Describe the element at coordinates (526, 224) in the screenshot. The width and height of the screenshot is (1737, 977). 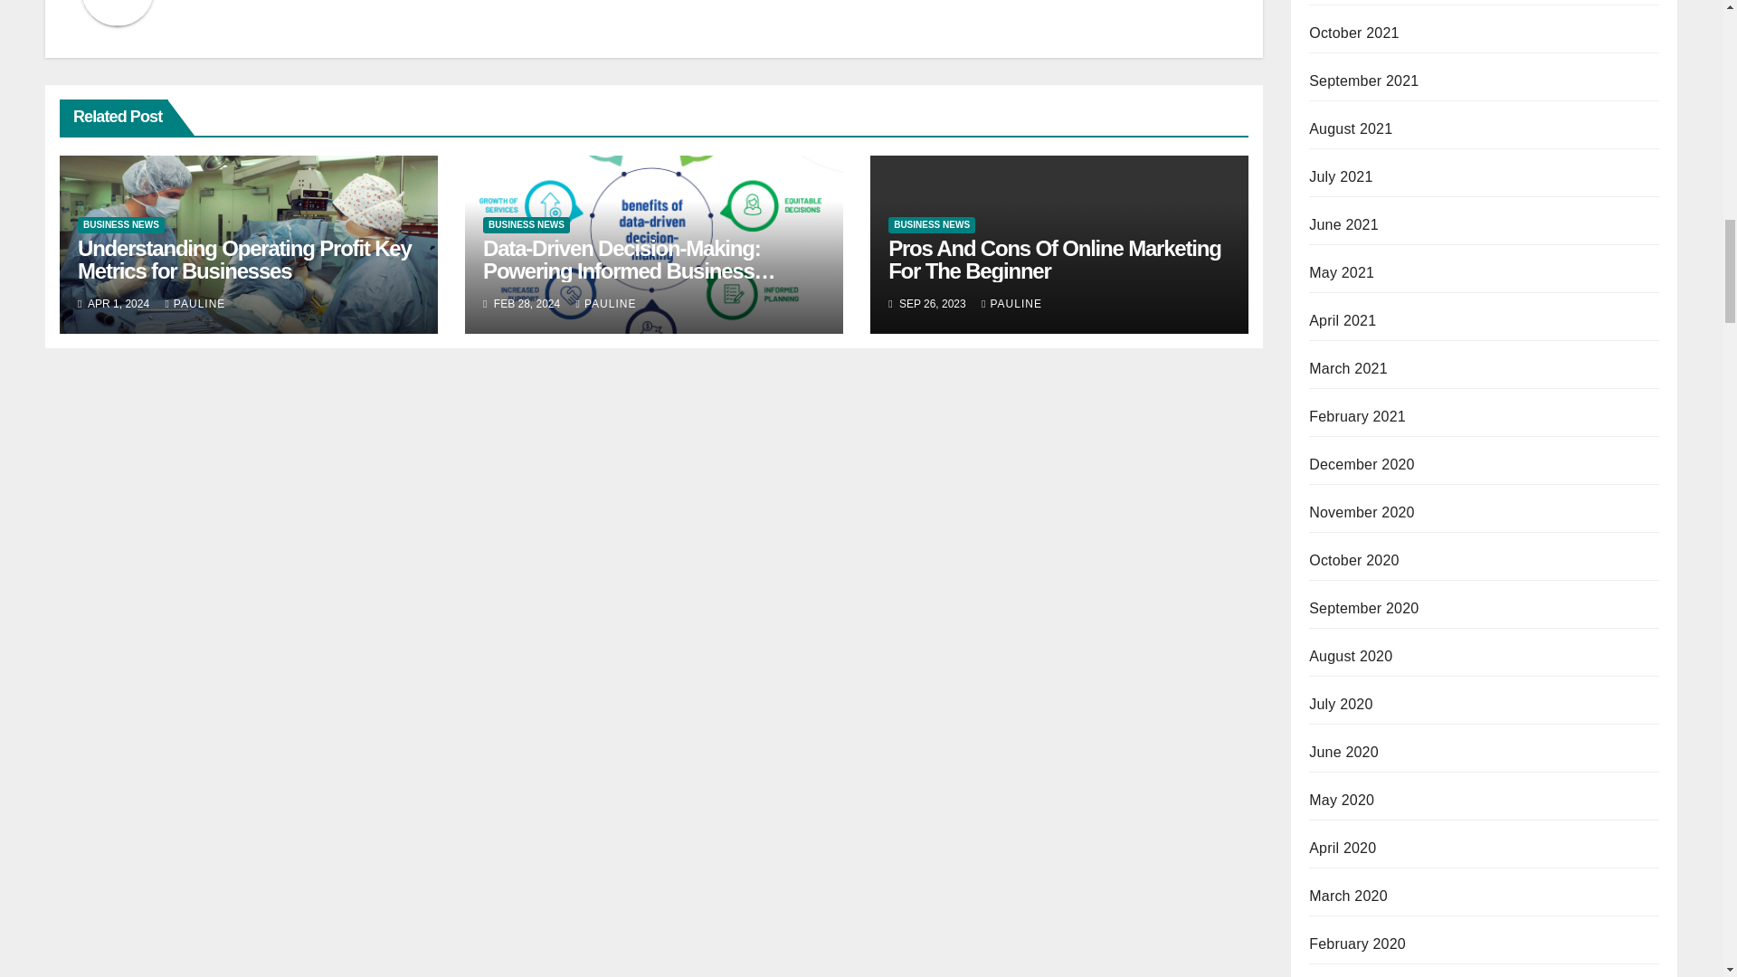
I see `BUSINESS NEWS` at that location.